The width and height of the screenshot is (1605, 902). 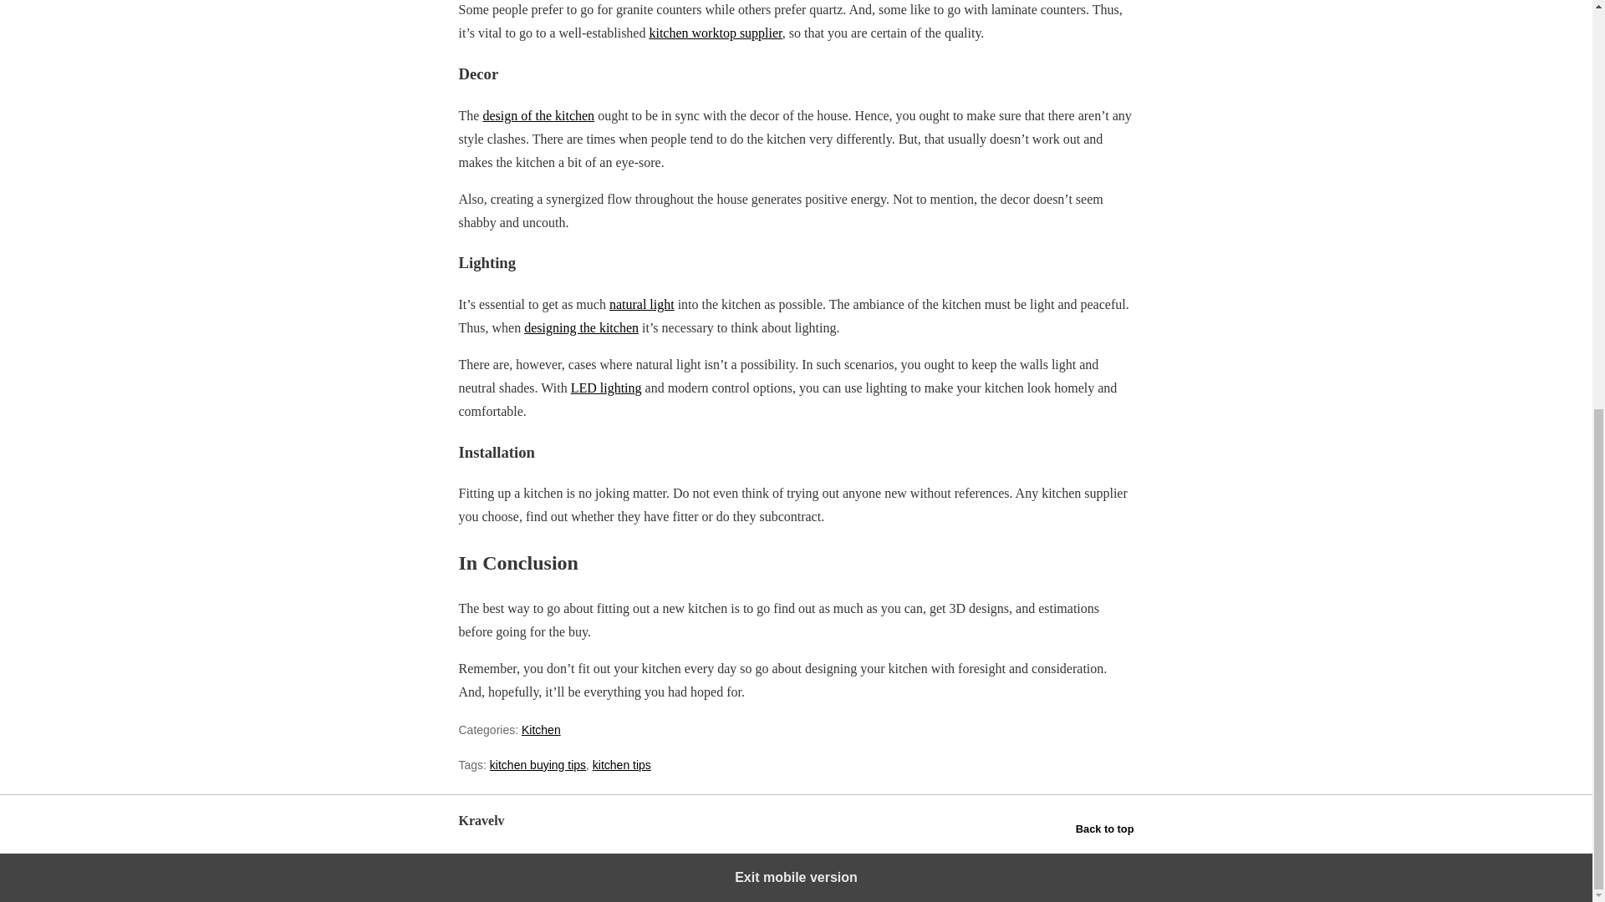 What do you see at coordinates (622, 765) in the screenshot?
I see `kitchen tips` at bounding box center [622, 765].